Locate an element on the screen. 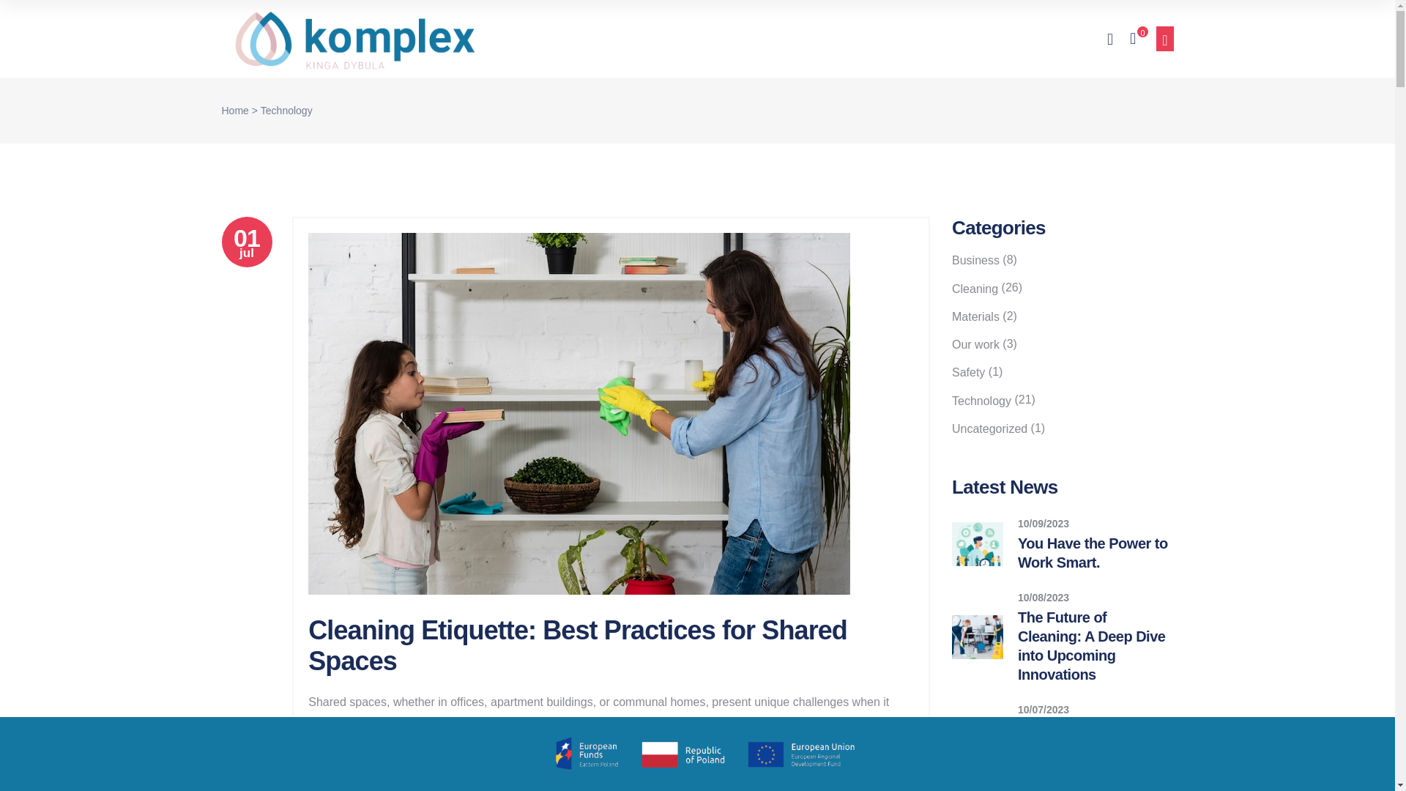 The image size is (1406, 791). HOME is located at coordinates (445, 39).